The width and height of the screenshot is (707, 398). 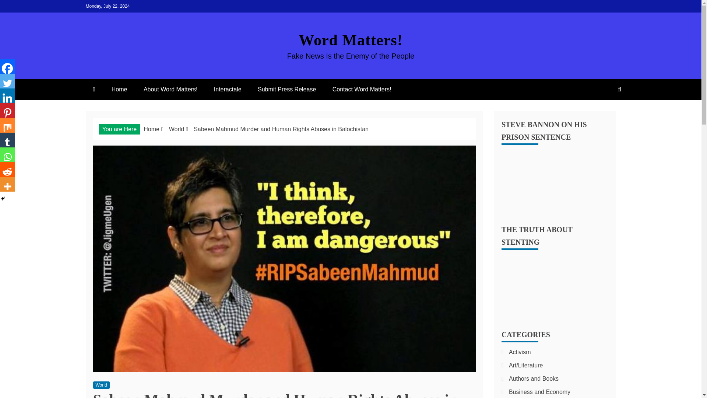 What do you see at coordinates (7, 95) in the screenshot?
I see `Linkedin` at bounding box center [7, 95].